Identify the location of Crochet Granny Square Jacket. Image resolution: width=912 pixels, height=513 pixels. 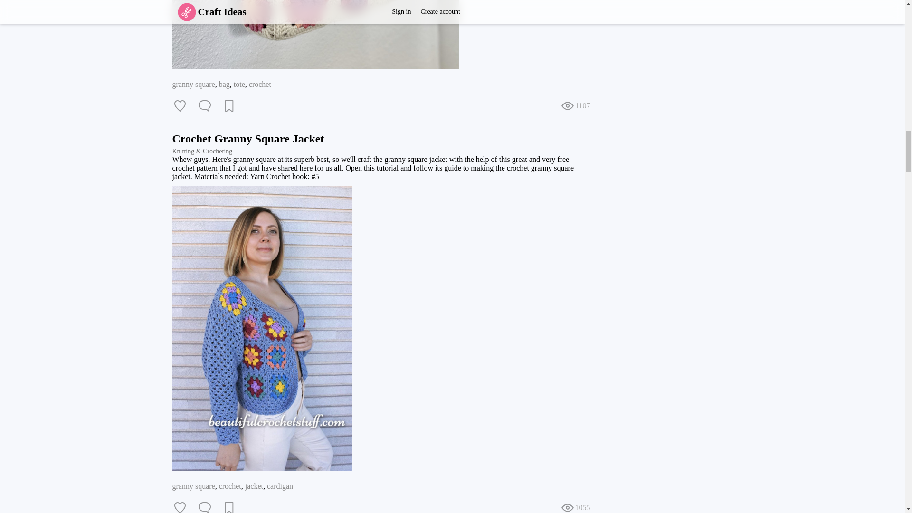
(248, 138).